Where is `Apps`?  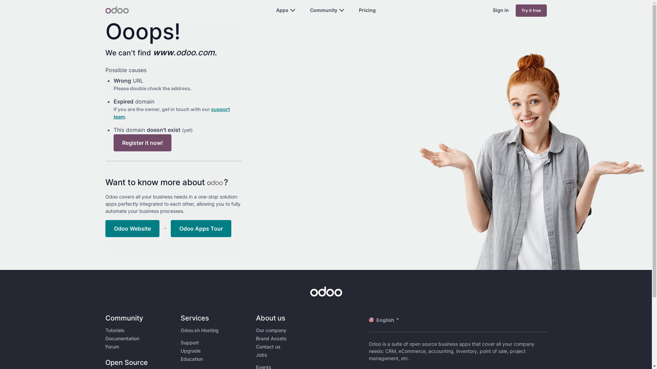
Apps is located at coordinates (282, 10).